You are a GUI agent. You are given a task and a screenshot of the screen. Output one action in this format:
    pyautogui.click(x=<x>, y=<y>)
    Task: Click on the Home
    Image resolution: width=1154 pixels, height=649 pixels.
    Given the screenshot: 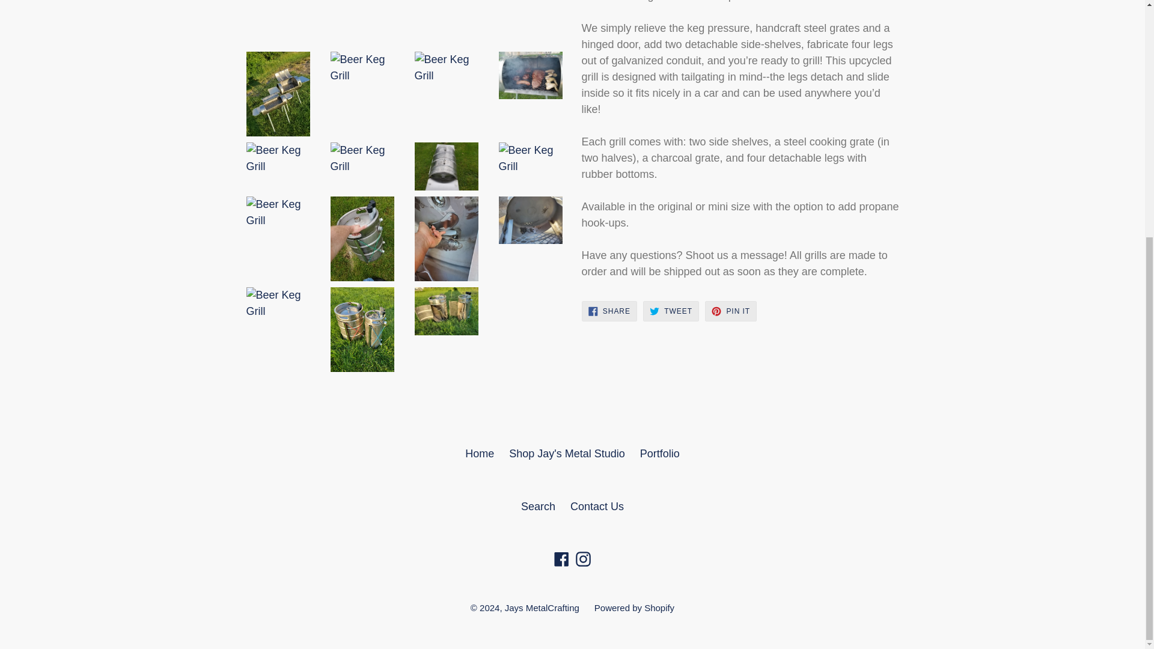 What is the action you would take?
    pyautogui.click(x=671, y=311)
    